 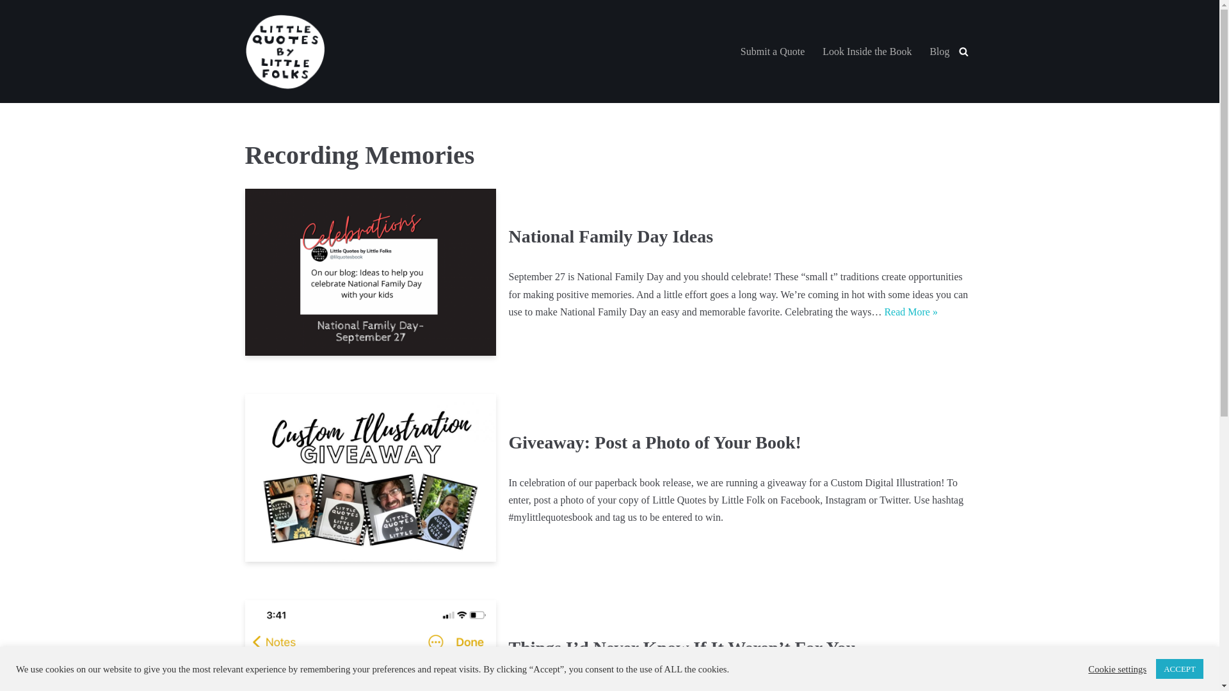 I want to click on Giveaway: Post a Photo of Your Book!, so click(x=370, y=477).